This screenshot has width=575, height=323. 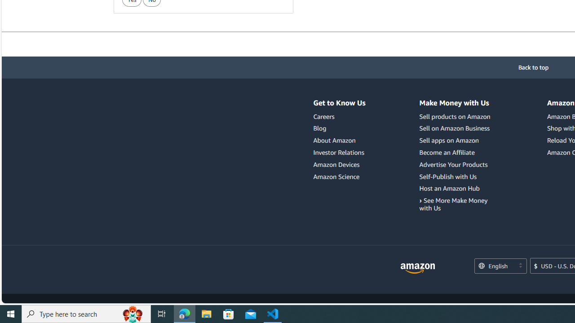 I want to click on Careers, so click(x=323, y=116).